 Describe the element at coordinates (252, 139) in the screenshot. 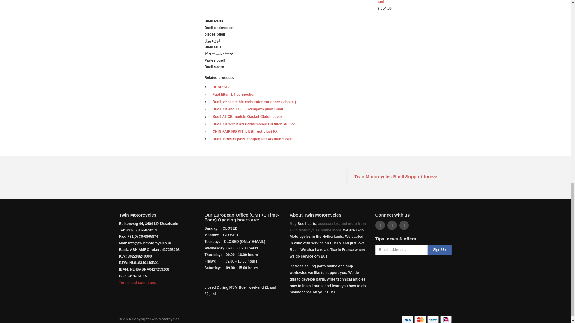

I see `Buell, bracket pass. footpeg left XB fluid silver` at that location.